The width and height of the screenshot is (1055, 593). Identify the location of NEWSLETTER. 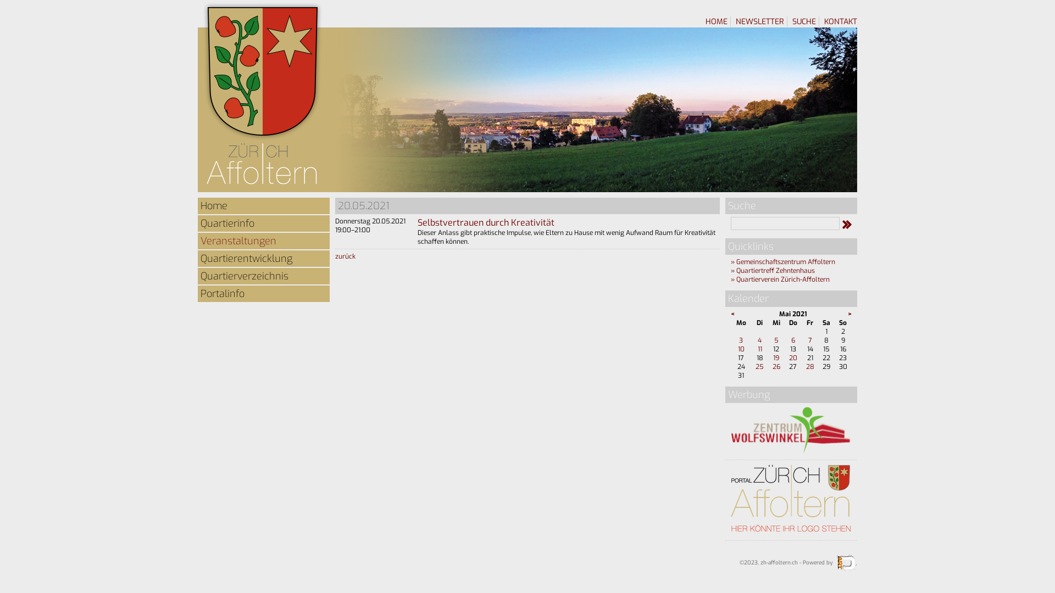
(760, 22).